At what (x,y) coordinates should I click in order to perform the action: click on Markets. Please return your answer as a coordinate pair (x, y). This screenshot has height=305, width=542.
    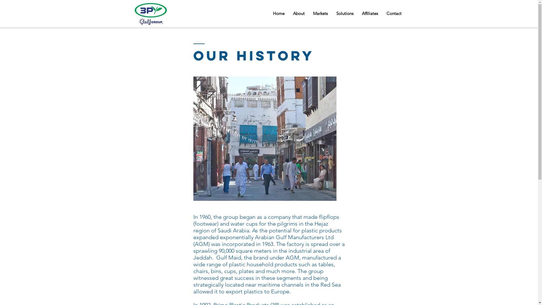
    Looking at the image, I should click on (320, 14).